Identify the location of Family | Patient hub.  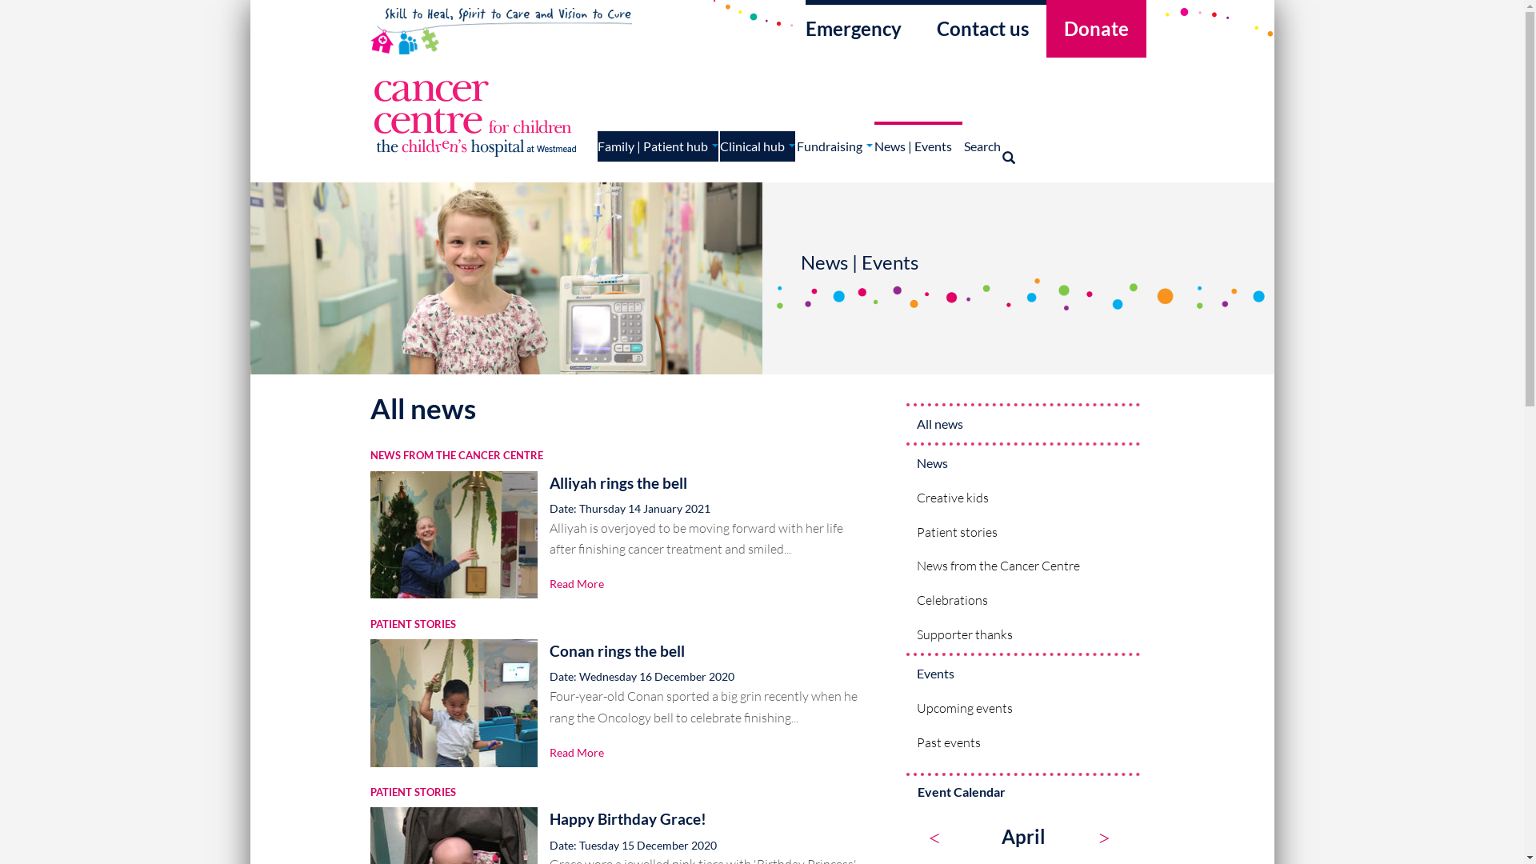
(658, 146).